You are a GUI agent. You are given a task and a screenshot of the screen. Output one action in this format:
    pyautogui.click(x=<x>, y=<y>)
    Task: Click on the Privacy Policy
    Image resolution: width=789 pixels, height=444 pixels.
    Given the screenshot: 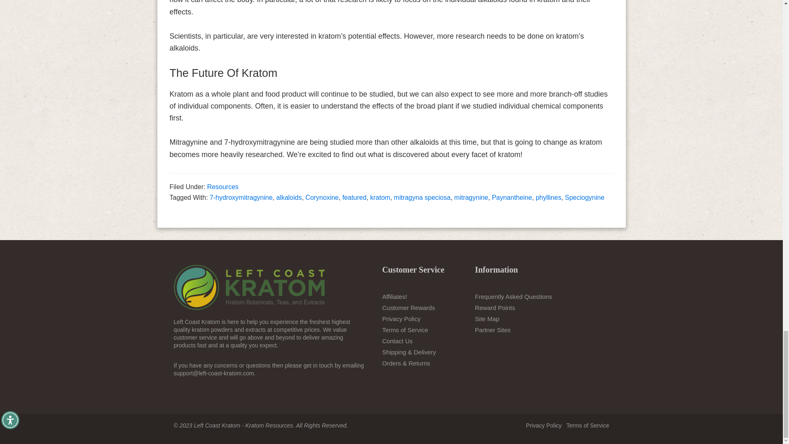 What is the action you would take?
    pyautogui.click(x=544, y=425)
    